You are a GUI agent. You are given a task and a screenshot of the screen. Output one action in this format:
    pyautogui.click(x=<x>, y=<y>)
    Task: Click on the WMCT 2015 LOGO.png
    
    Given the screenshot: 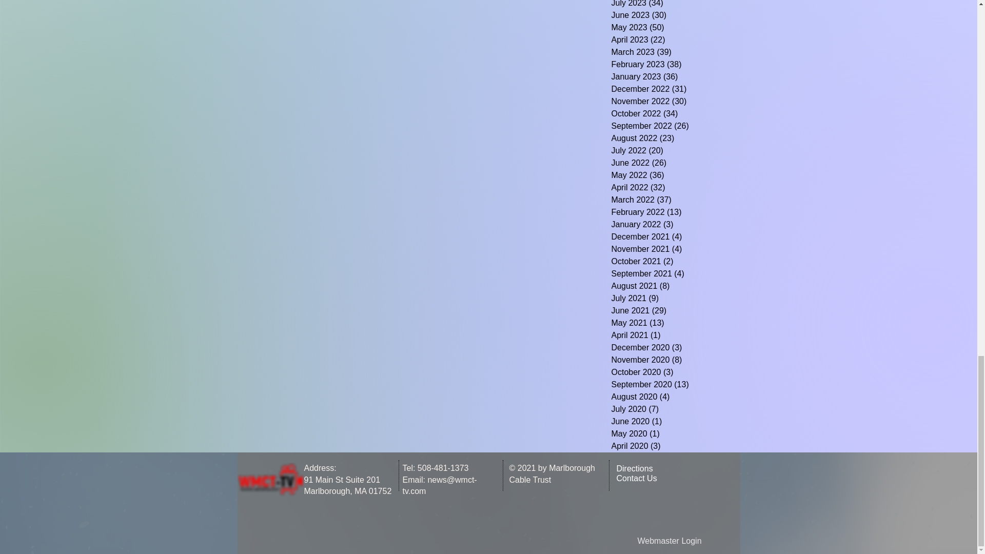 What is the action you would take?
    pyautogui.click(x=270, y=479)
    